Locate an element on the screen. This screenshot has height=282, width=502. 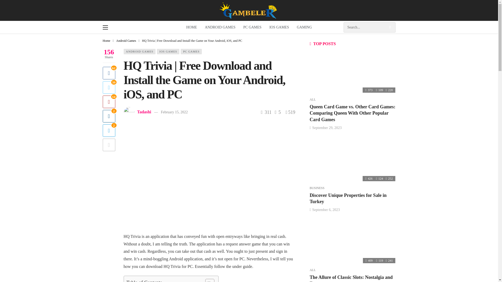
IOS GAMES is located at coordinates (168, 51).